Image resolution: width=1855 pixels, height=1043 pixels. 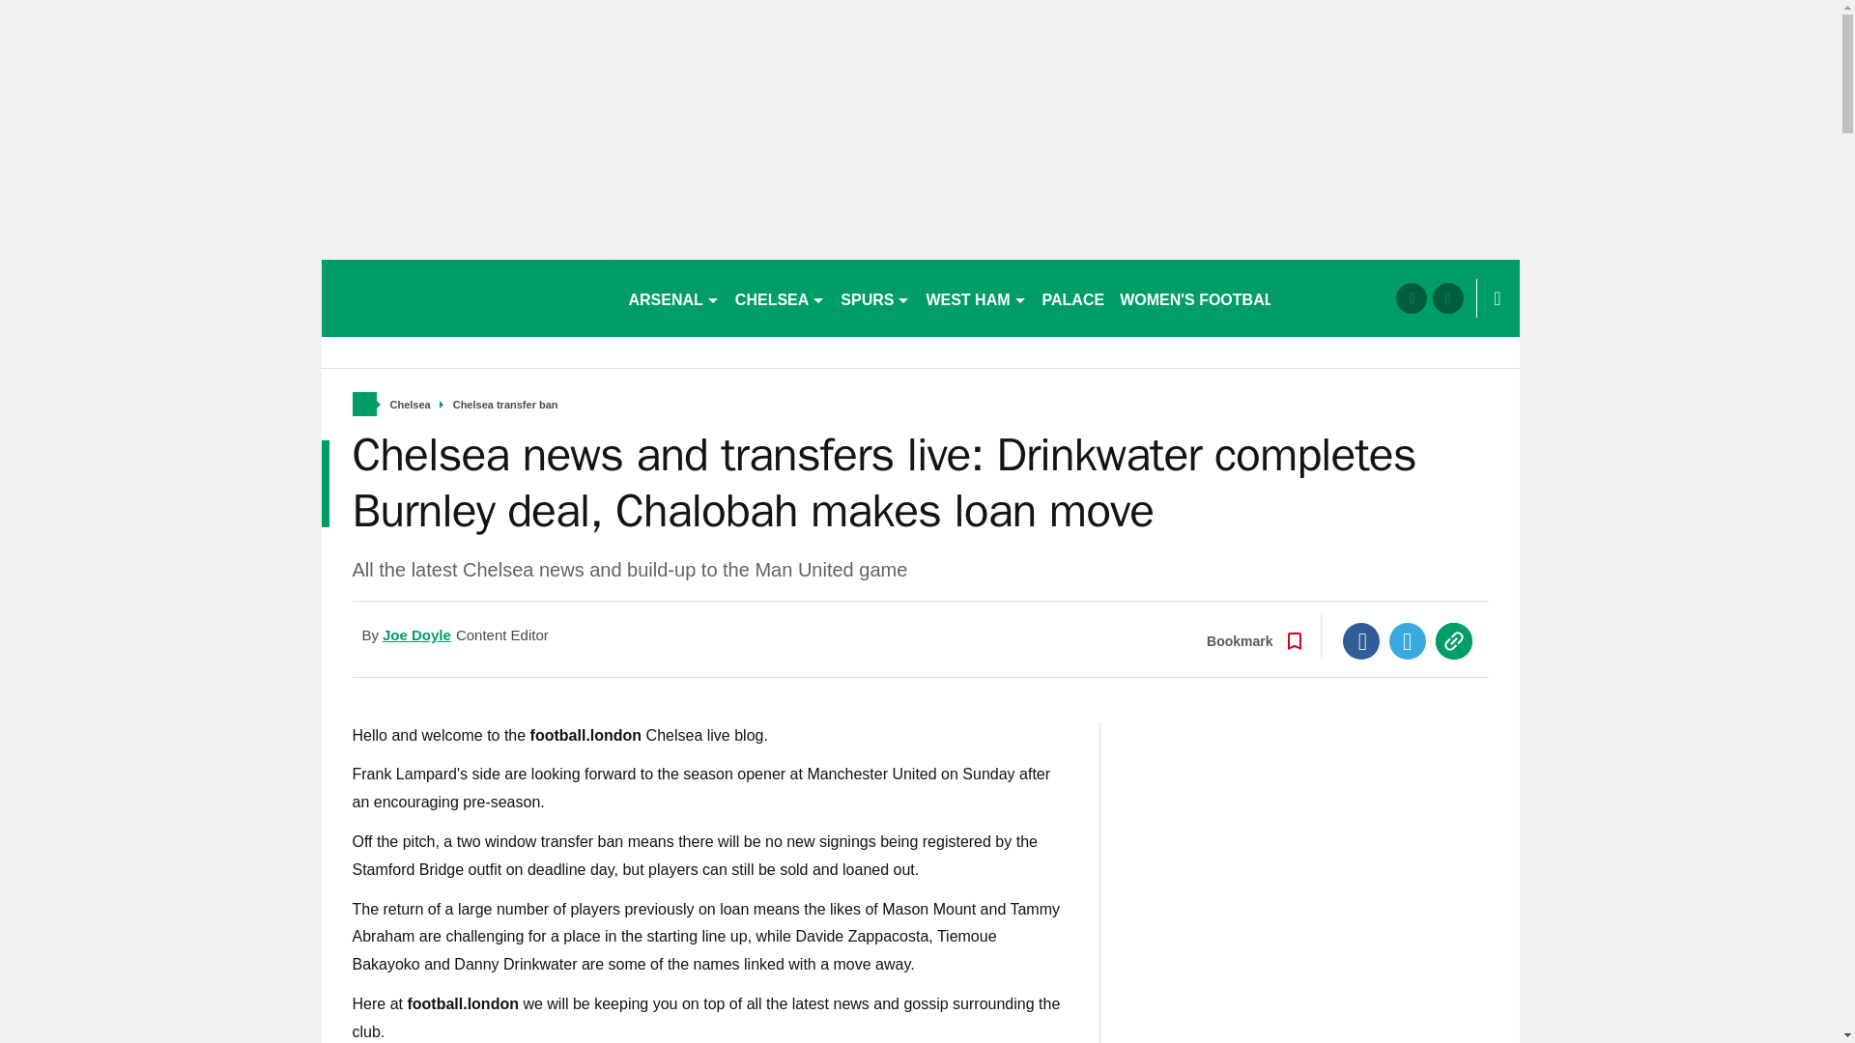 I want to click on WOMEN'S FOOTBALL, so click(x=1201, y=297).